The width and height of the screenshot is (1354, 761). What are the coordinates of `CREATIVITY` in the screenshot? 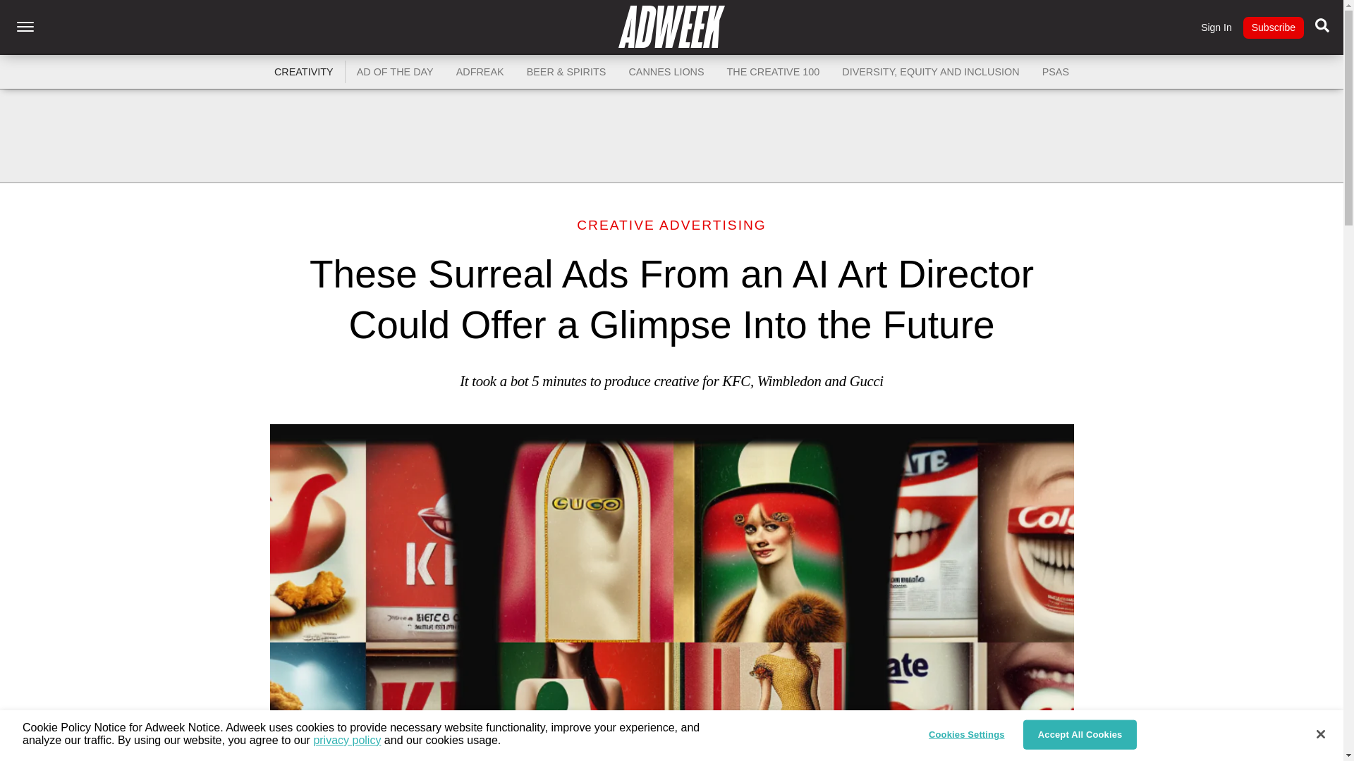 It's located at (303, 72).